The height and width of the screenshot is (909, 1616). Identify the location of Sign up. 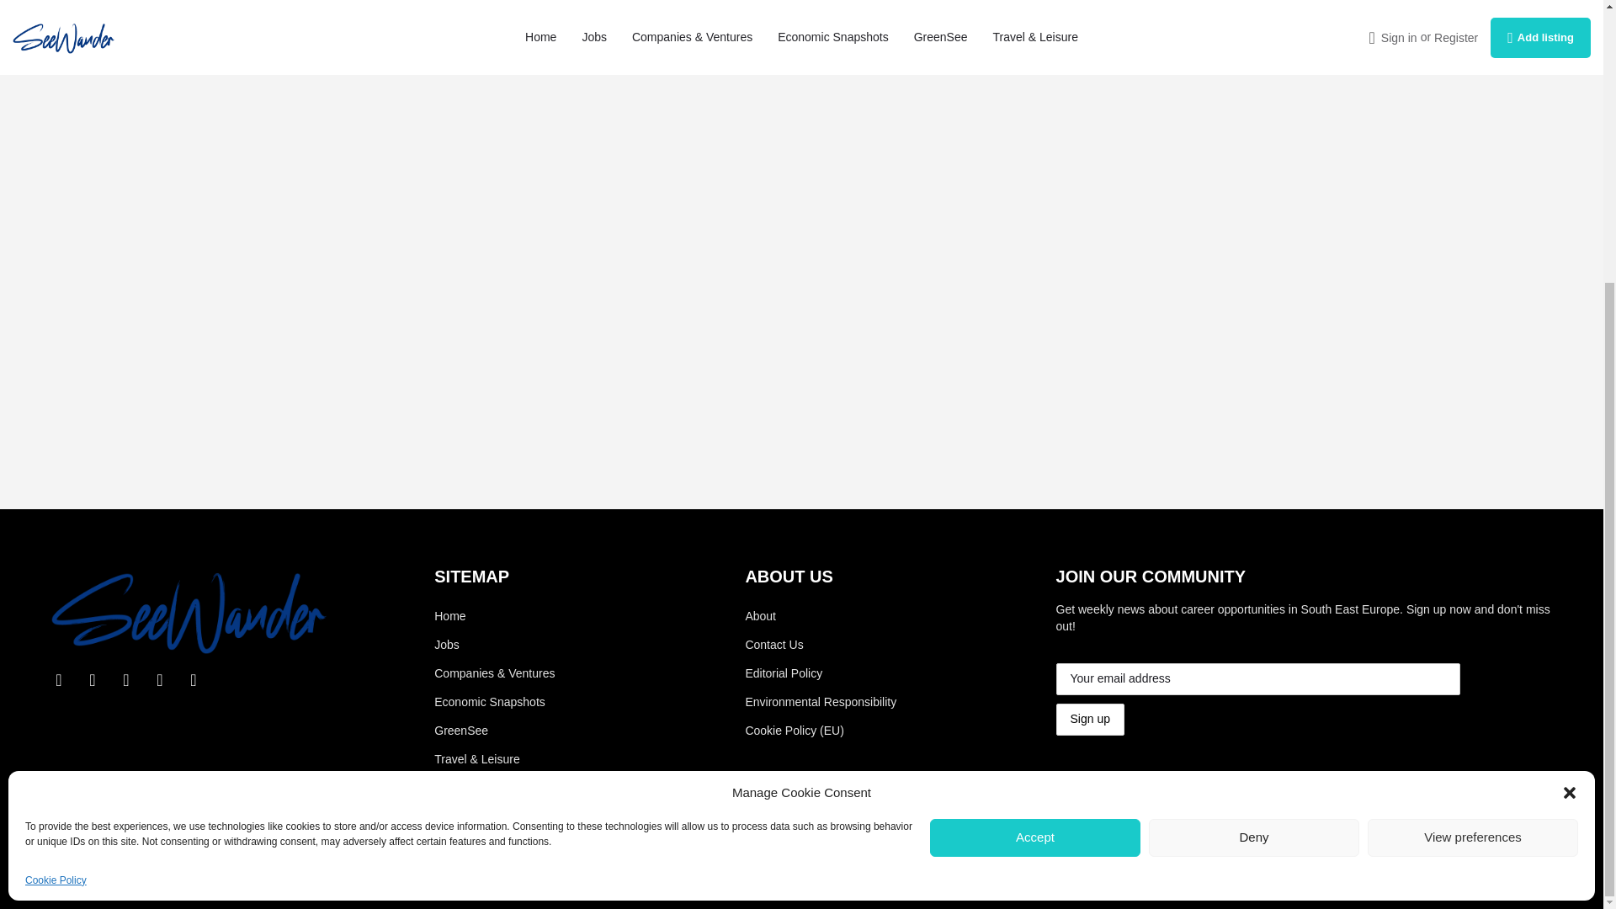
(1091, 719).